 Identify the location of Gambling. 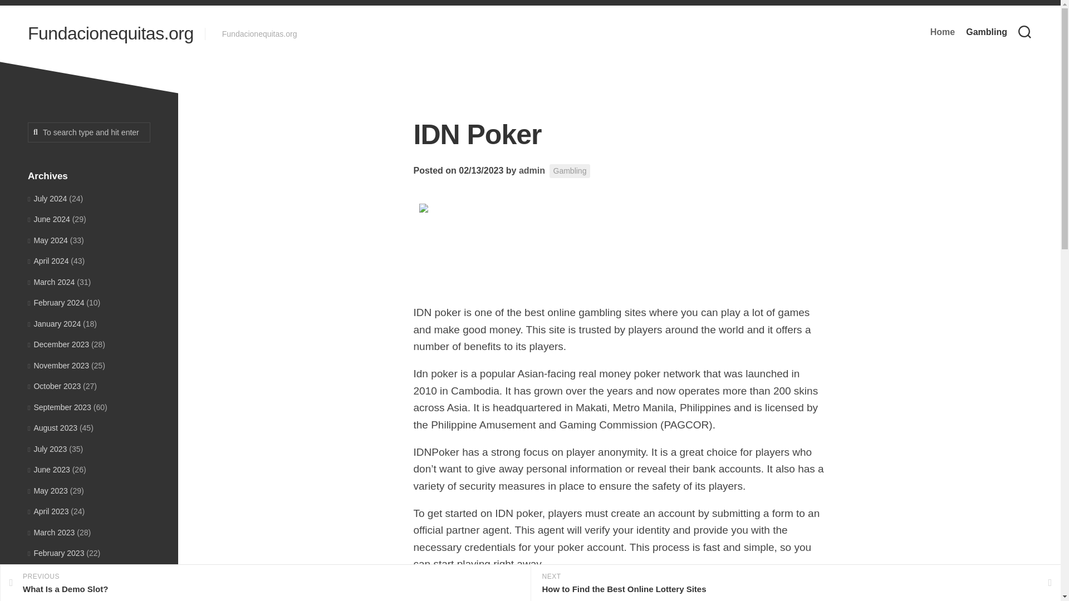
(570, 170).